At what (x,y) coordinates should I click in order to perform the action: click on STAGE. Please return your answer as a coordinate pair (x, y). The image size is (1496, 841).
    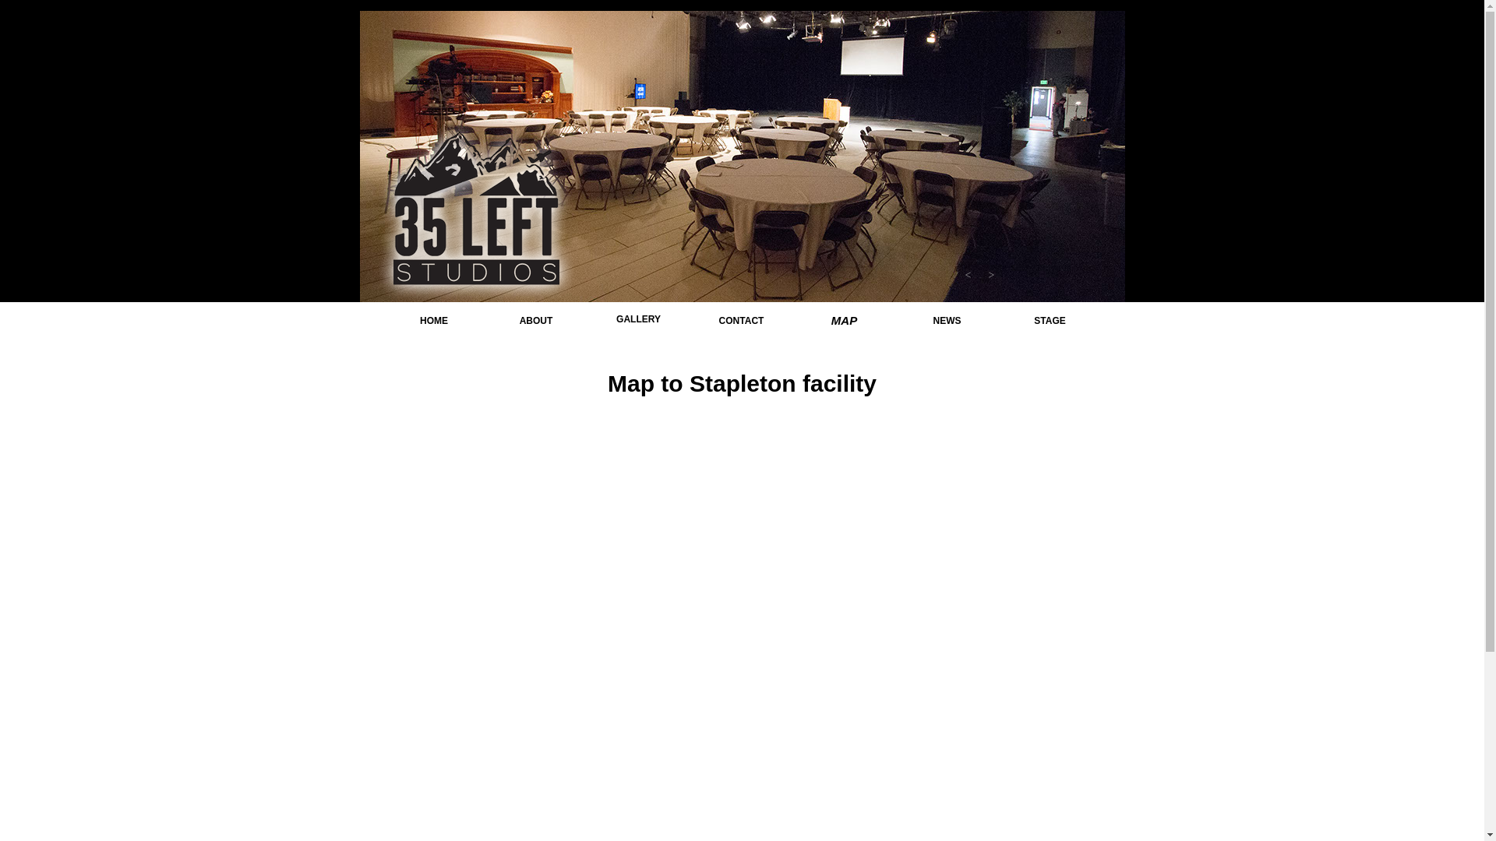
    Looking at the image, I should click on (1050, 321).